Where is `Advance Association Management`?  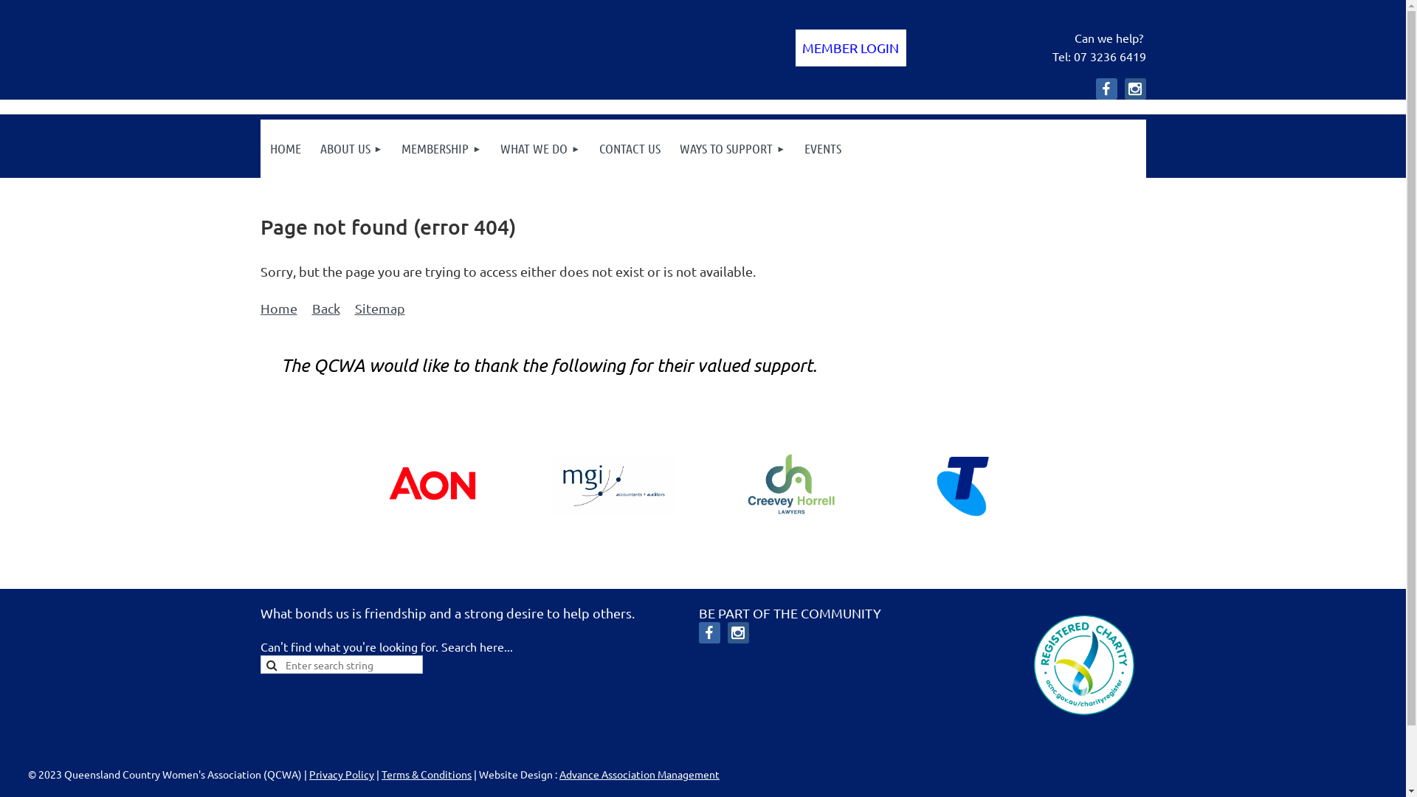
Advance Association Management is located at coordinates (639, 774).